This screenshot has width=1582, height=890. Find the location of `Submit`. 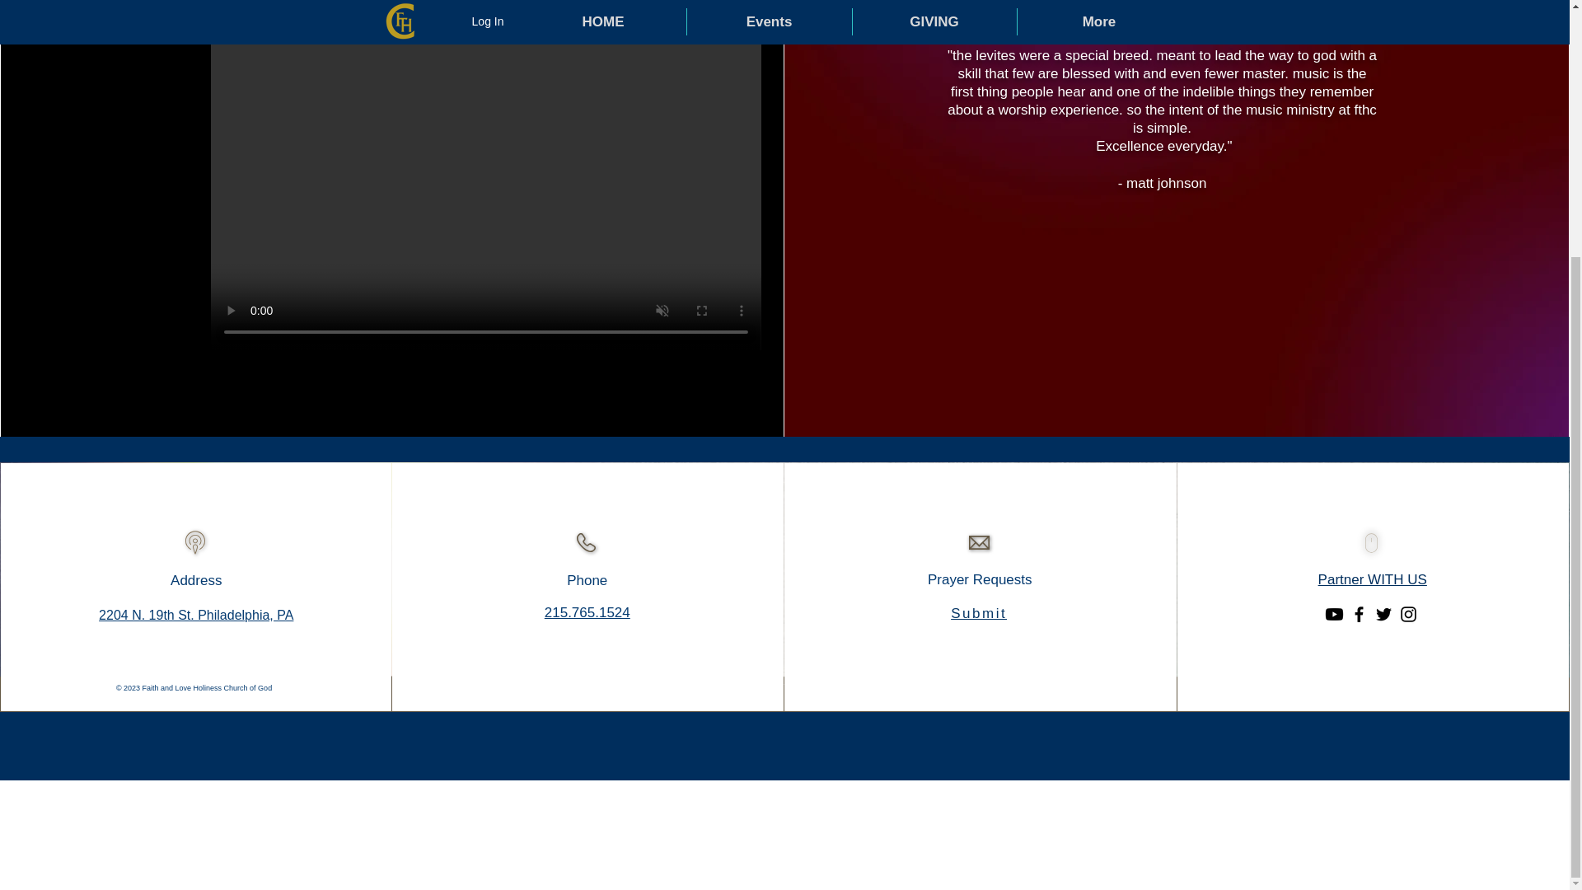

Submit is located at coordinates (979, 613).